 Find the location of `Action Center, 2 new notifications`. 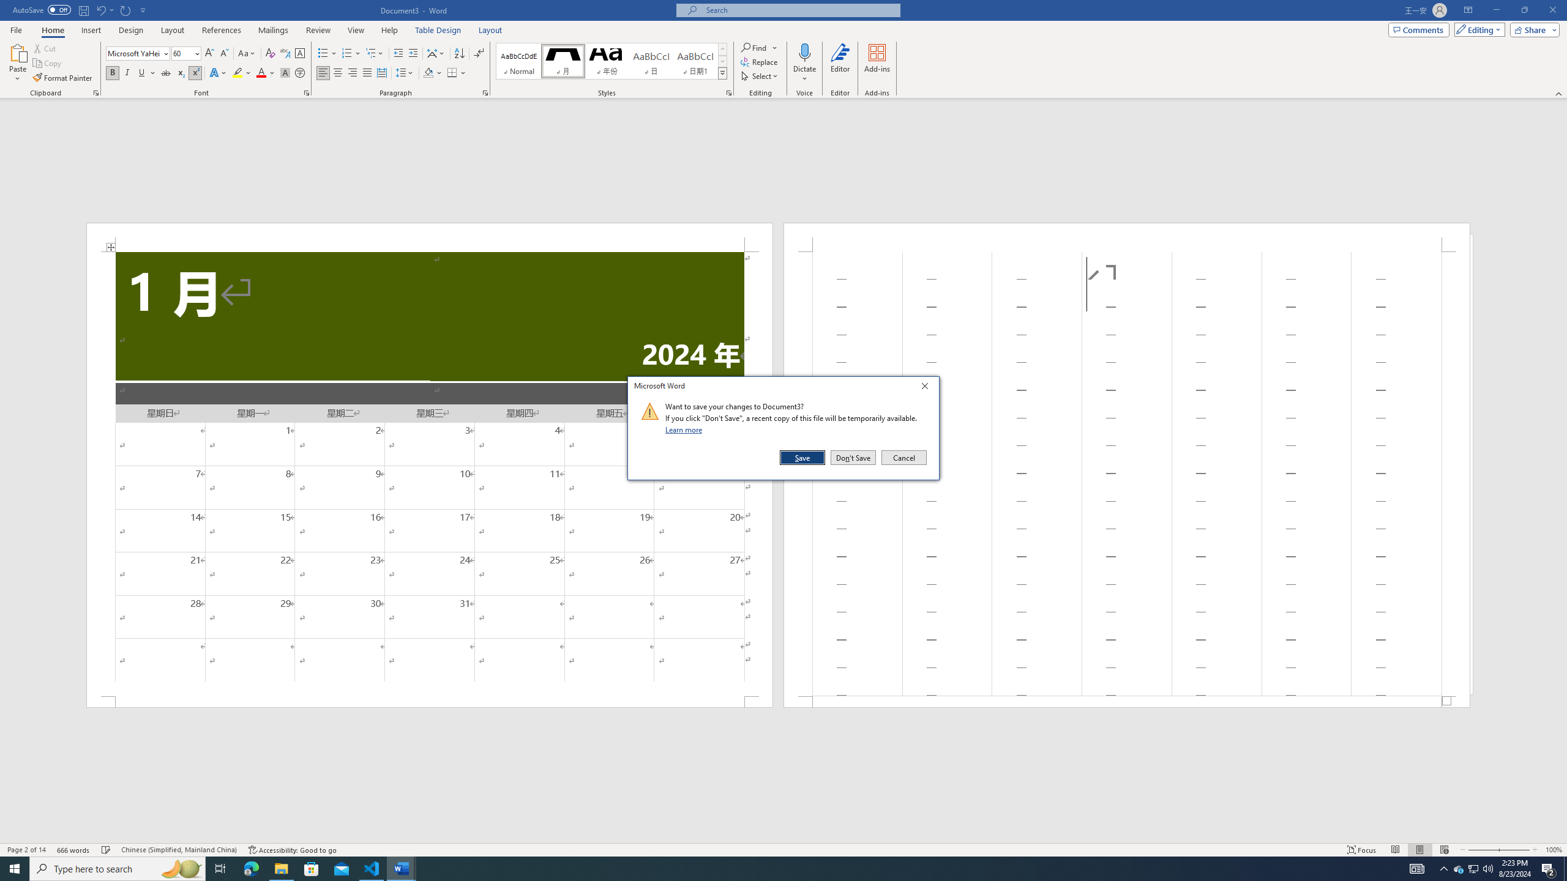

Action Center, 2 new notifications is located at coordinates (181, 869).